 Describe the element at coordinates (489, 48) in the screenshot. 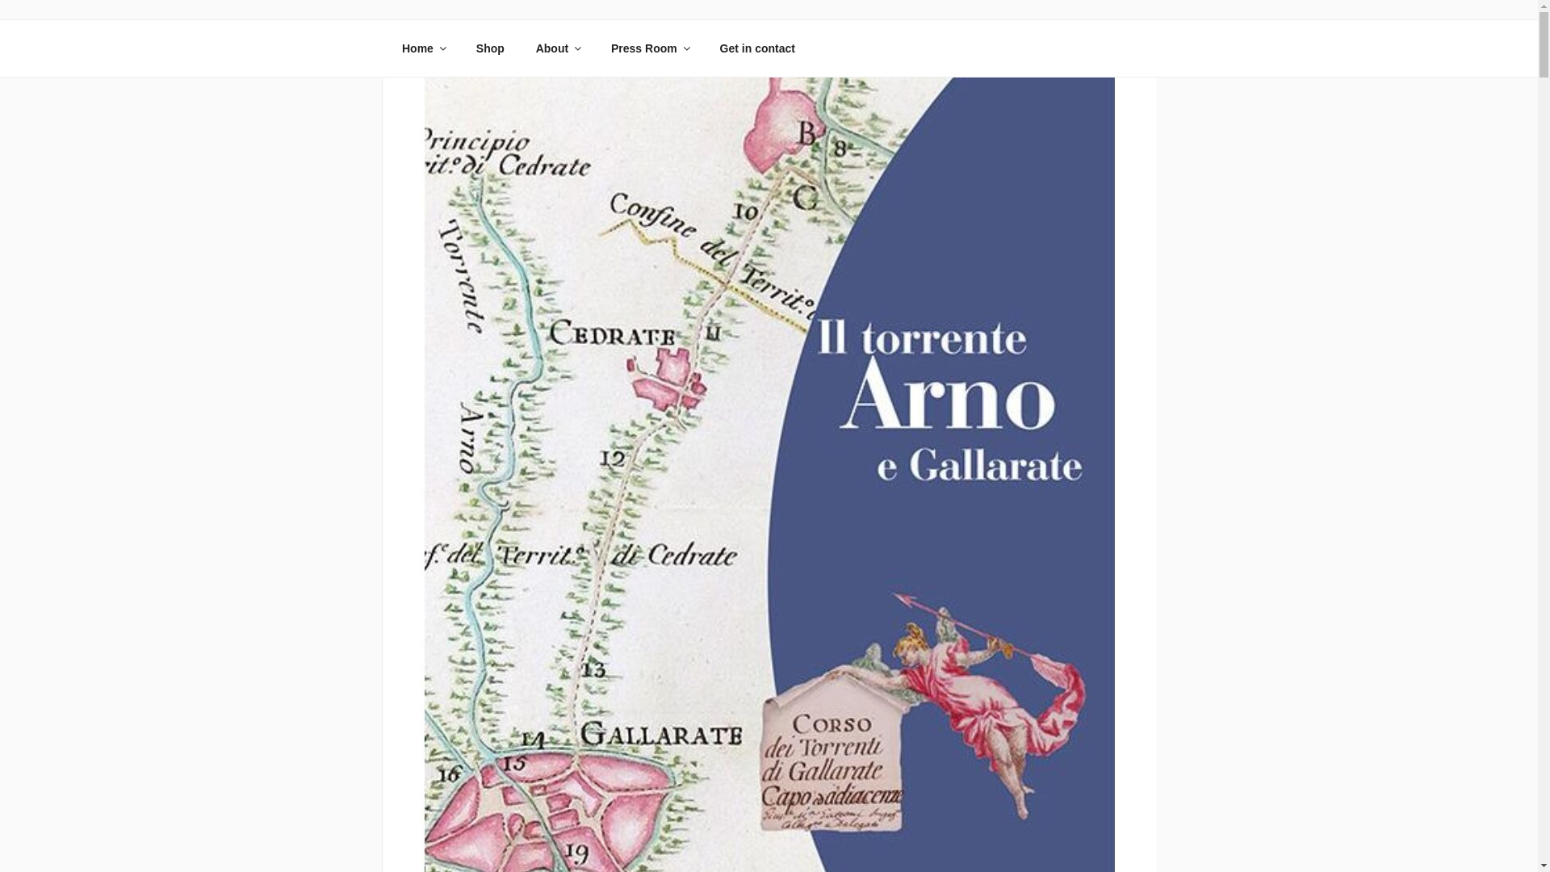

I see `Shop` at that location.